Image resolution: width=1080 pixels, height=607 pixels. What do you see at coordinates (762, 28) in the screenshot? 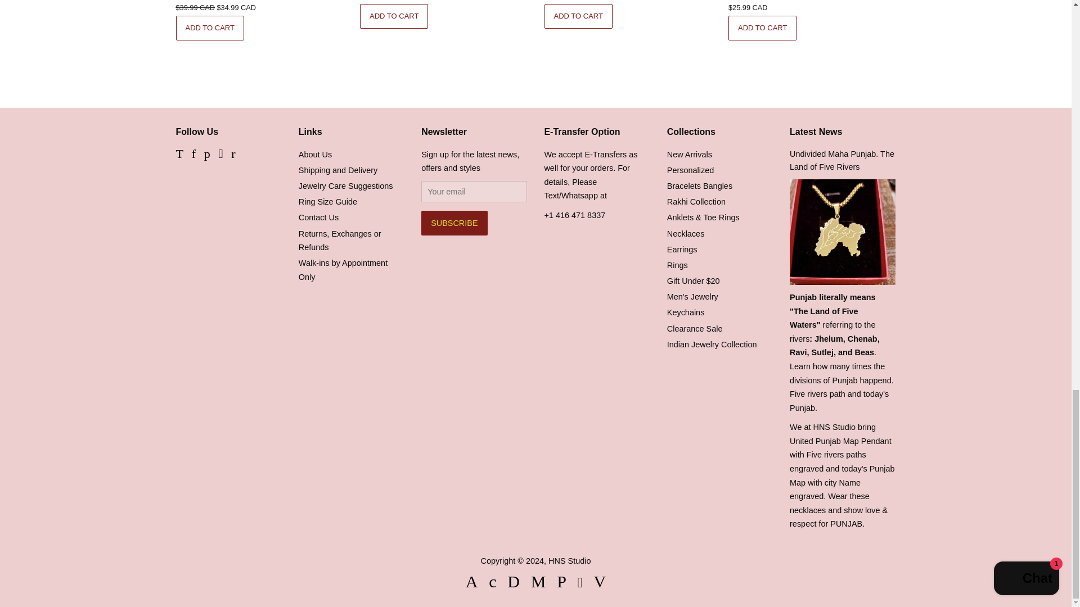
I see `Add to cart` at bounding box center [762, 28].